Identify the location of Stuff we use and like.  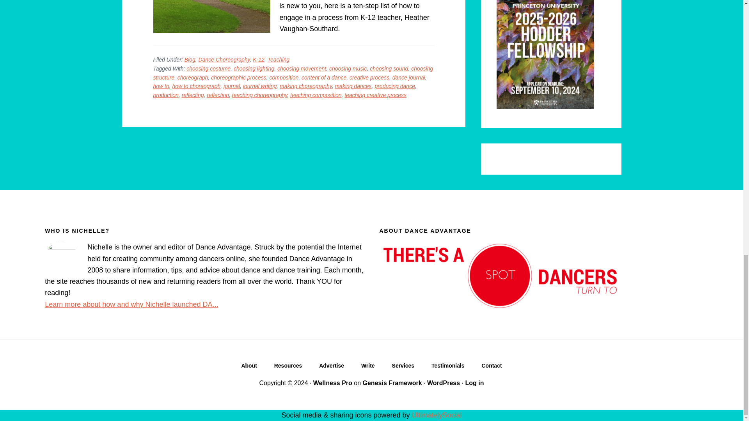
(288, 367).